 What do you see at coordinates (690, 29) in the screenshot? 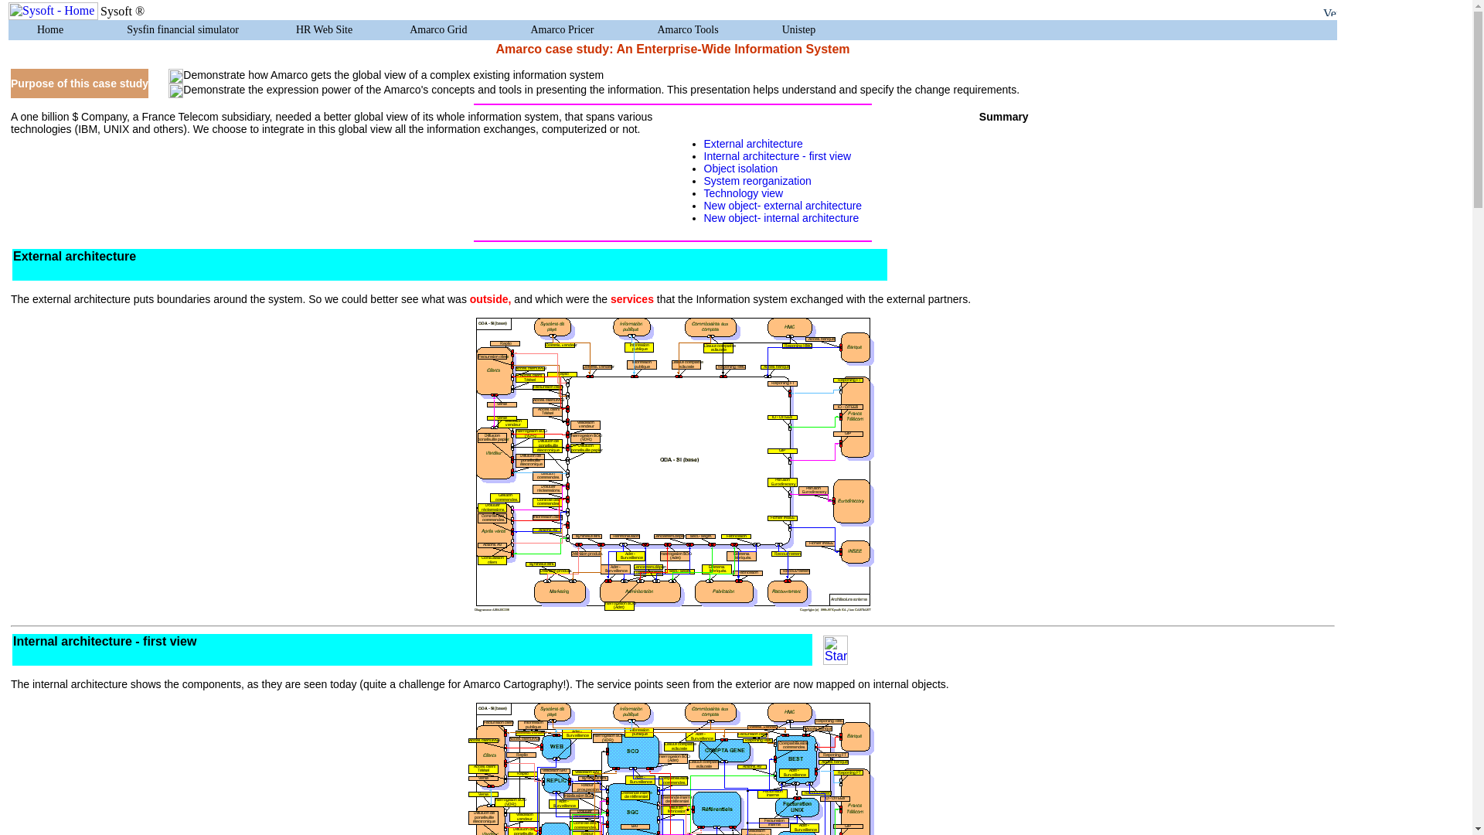
I see `Amarco Tools` at bounding box center [690, 29].